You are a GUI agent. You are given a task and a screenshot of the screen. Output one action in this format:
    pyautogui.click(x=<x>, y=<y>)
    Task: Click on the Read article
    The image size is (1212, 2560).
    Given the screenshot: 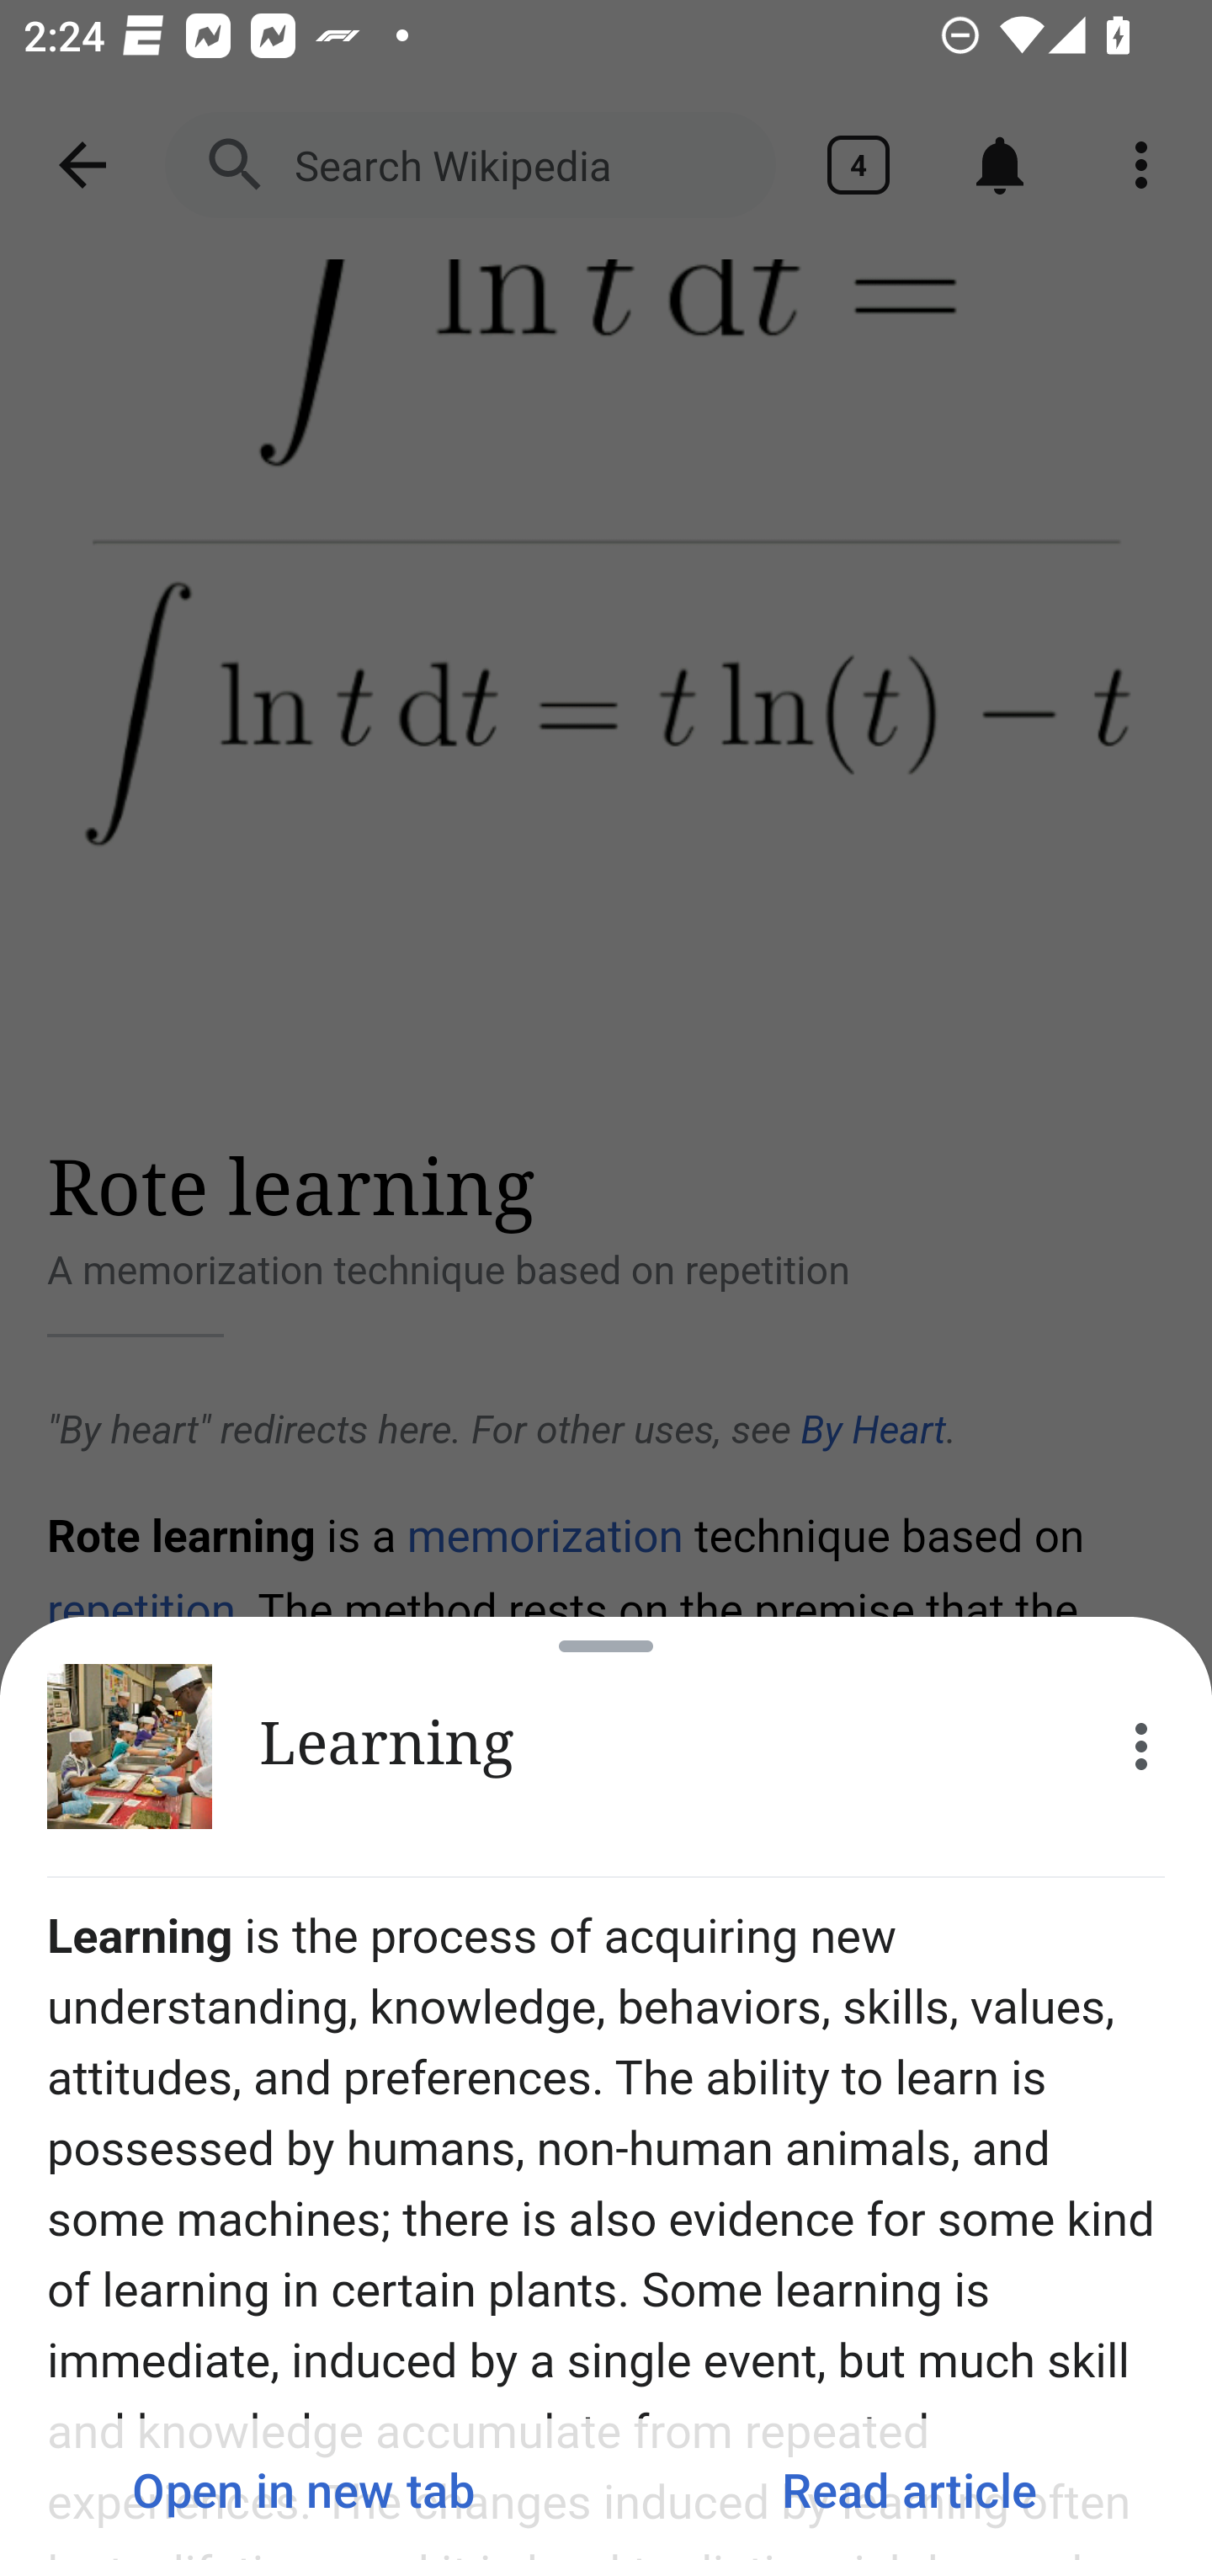 What is the action you would take?
    pyautogui.click(x=909, y=2489)
    